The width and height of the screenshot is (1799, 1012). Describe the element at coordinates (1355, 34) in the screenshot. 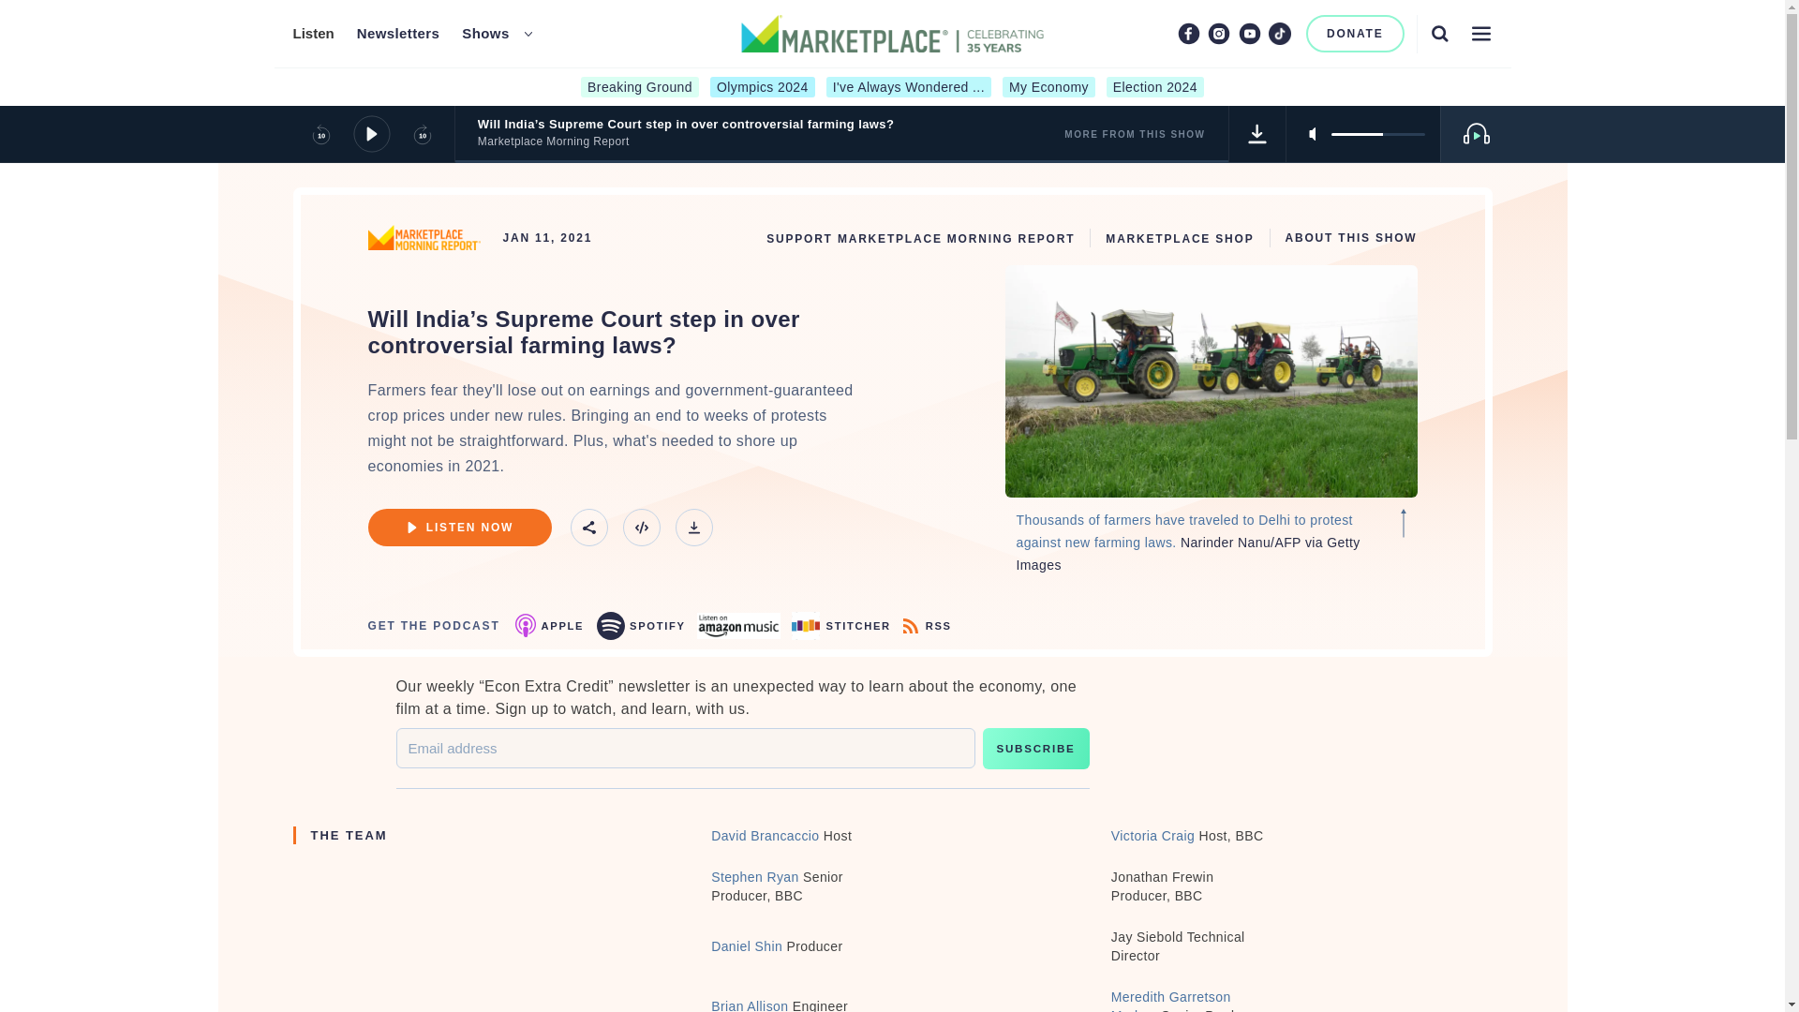

I see `DONATE` at that location.